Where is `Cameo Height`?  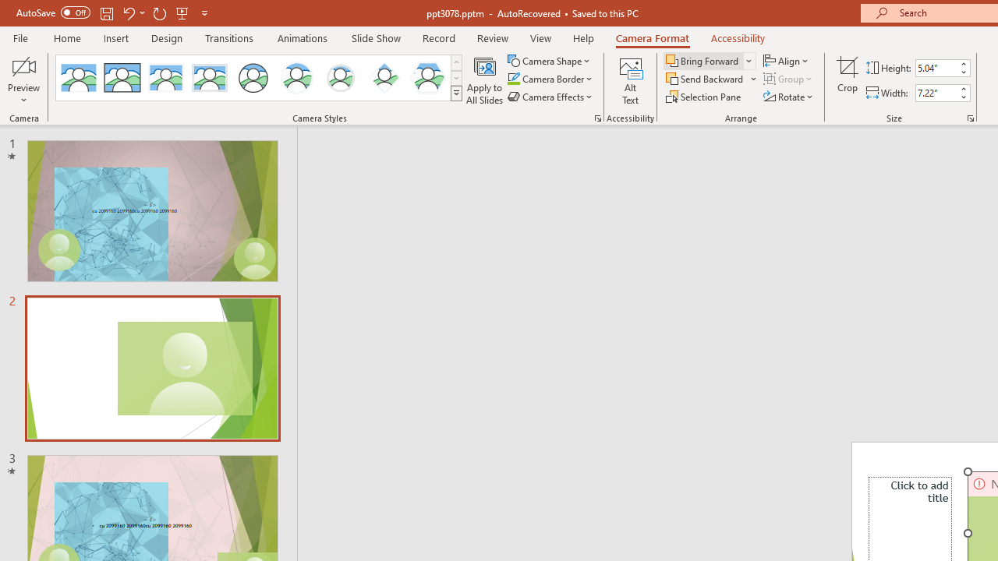 Cameo Height is located at coordinates (936, 68).